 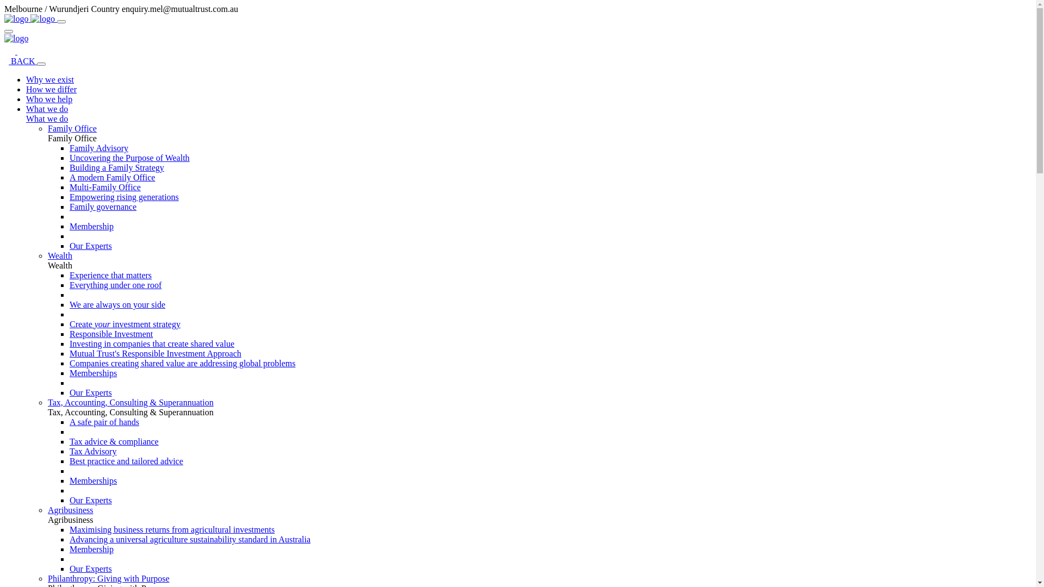 What do you see at coordinates (91, 549) in the screenshot?
I see `Membership` at bounding box center [91, 549].